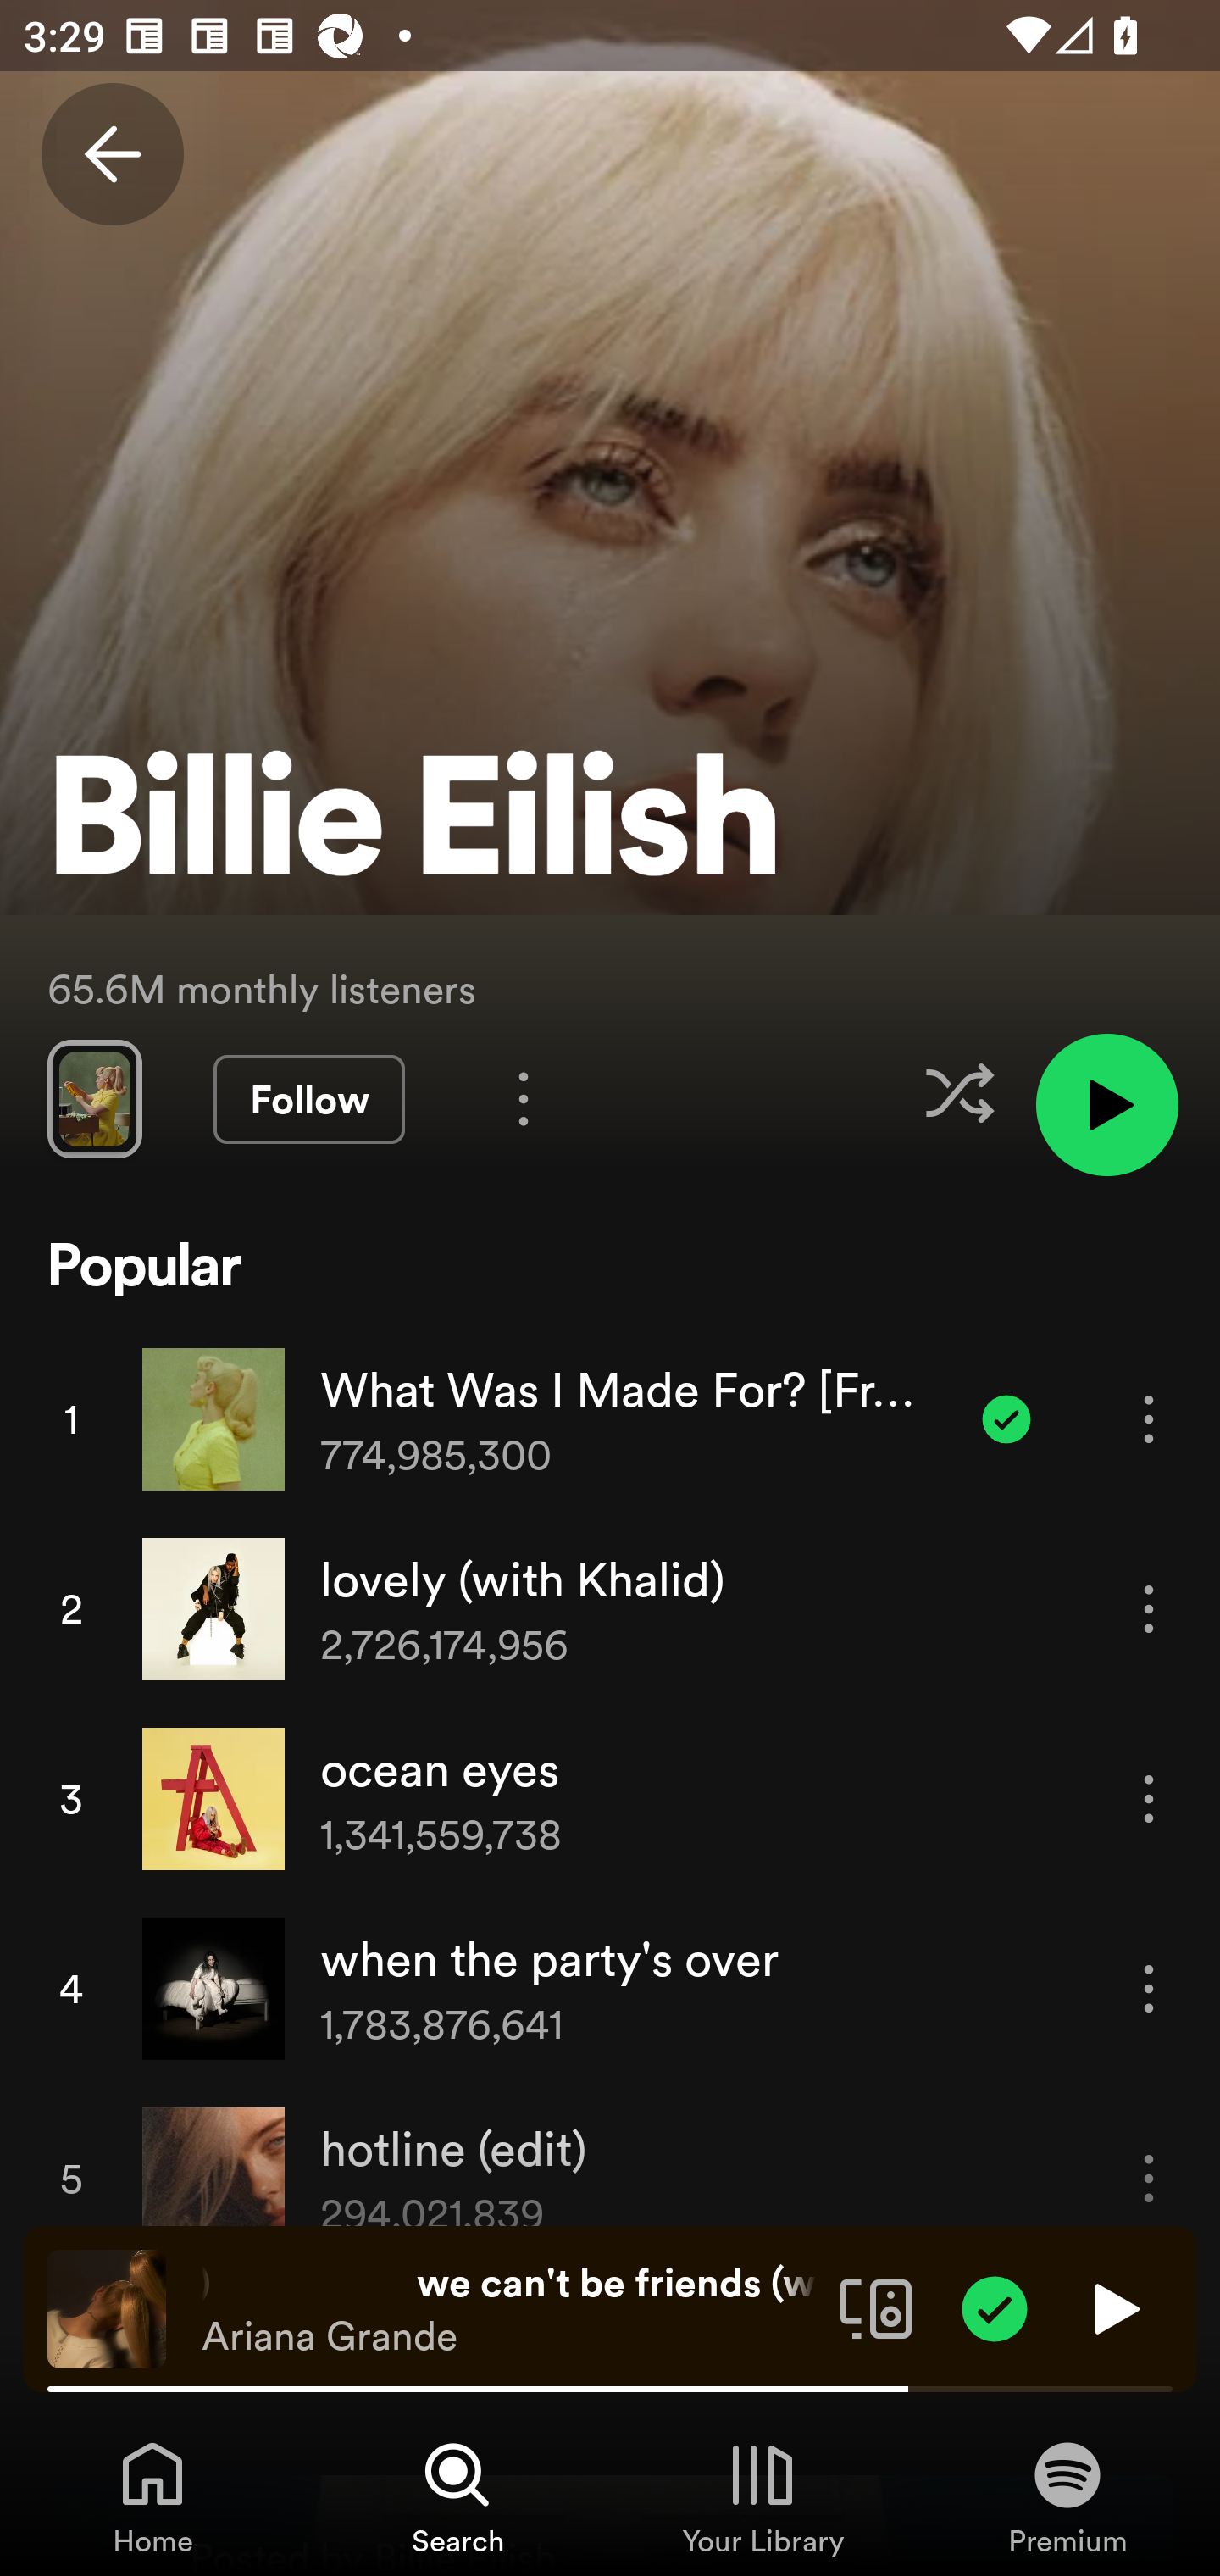 The width and height of the screenshot is (1220, 2576). Describe the element at coordinates (107, 2307) in the screenshot. I see `The cover art of the currently playing track` at that location.